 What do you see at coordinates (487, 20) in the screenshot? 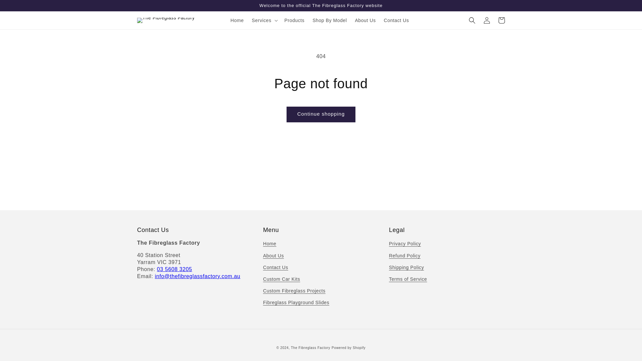
I see `Log in` at bounding box center [487, 20].